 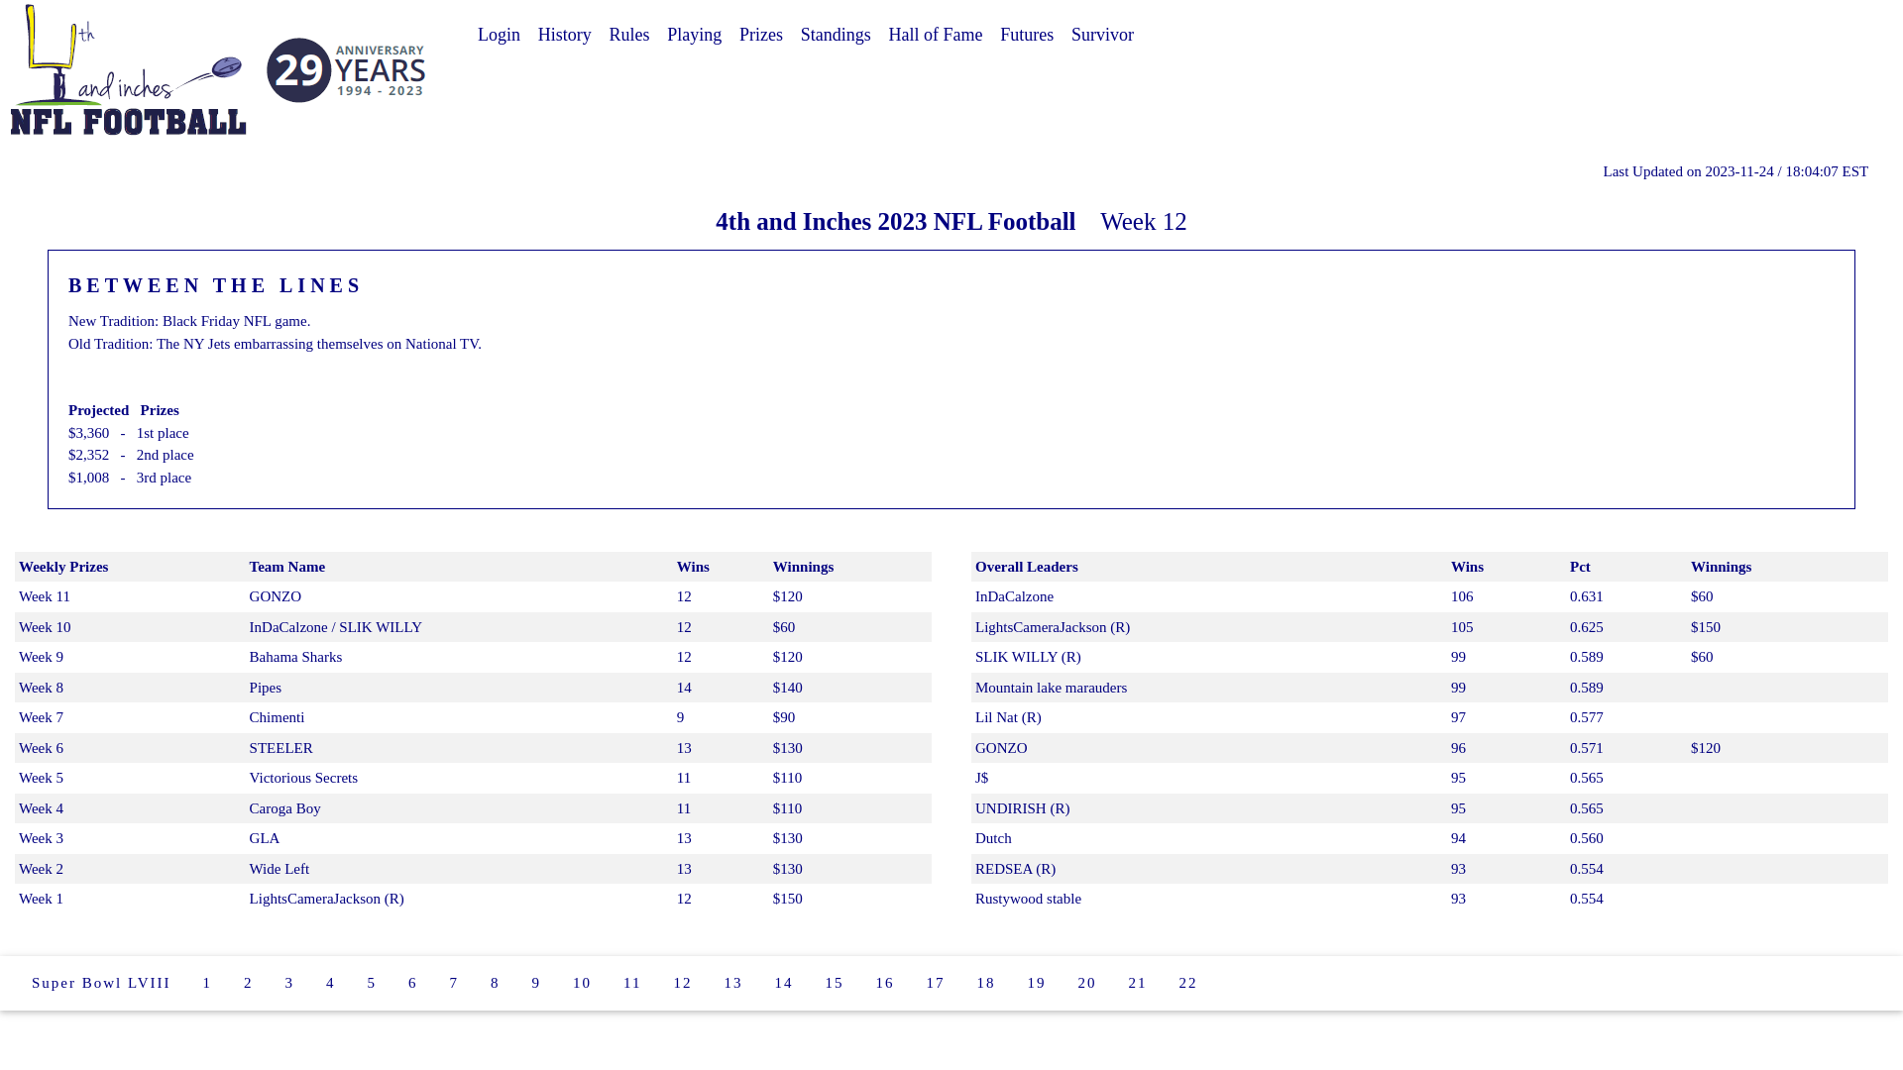 I want to click on 18, so click(x=987, y=983).